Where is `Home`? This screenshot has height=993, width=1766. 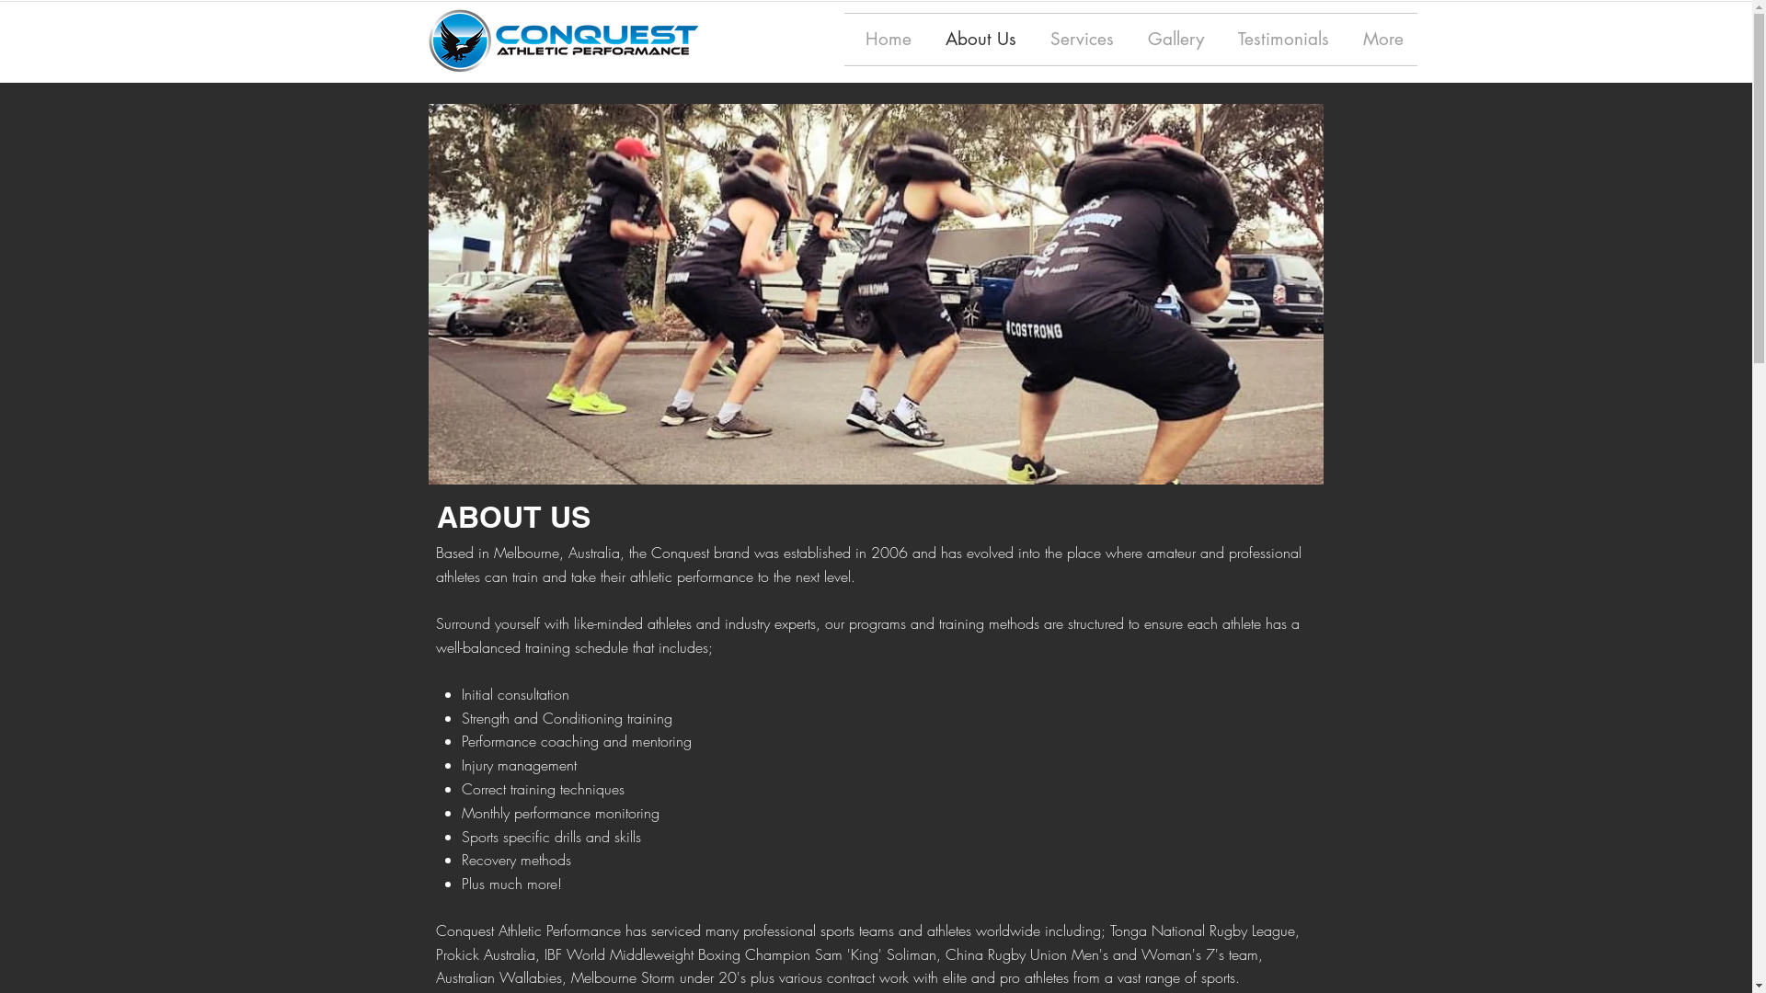
Home is located at coordinates (885, 40).